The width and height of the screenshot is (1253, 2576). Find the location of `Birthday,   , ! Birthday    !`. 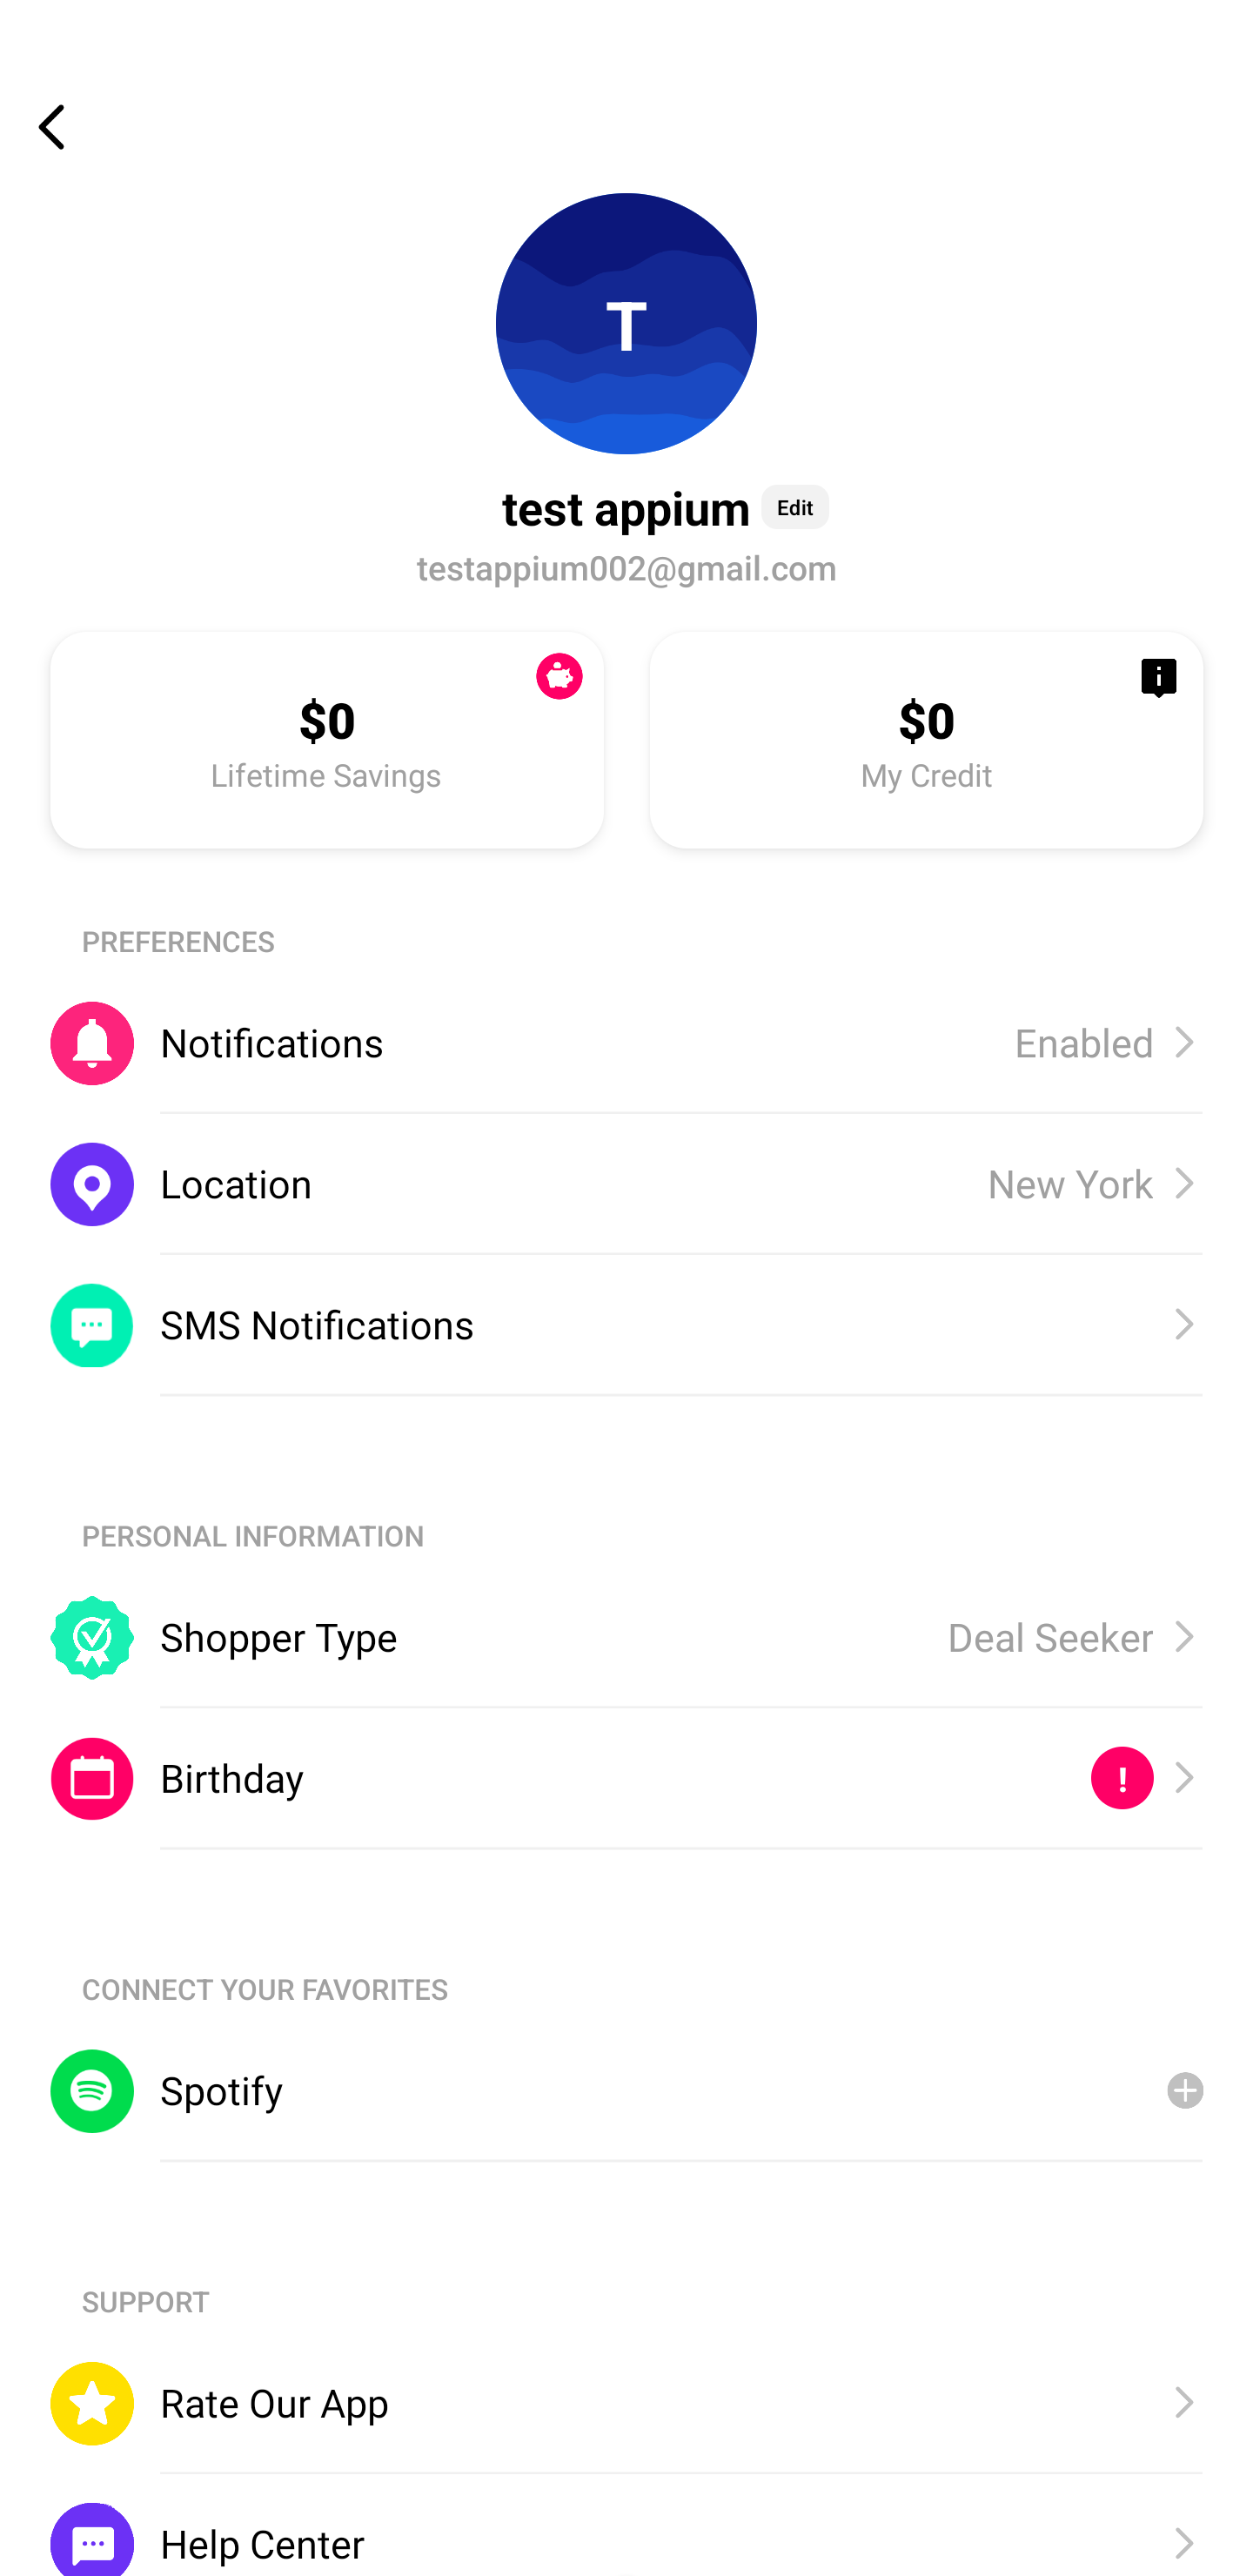

Birthday,   , ! Birthday    ! is located at coordinates (626, 1779).